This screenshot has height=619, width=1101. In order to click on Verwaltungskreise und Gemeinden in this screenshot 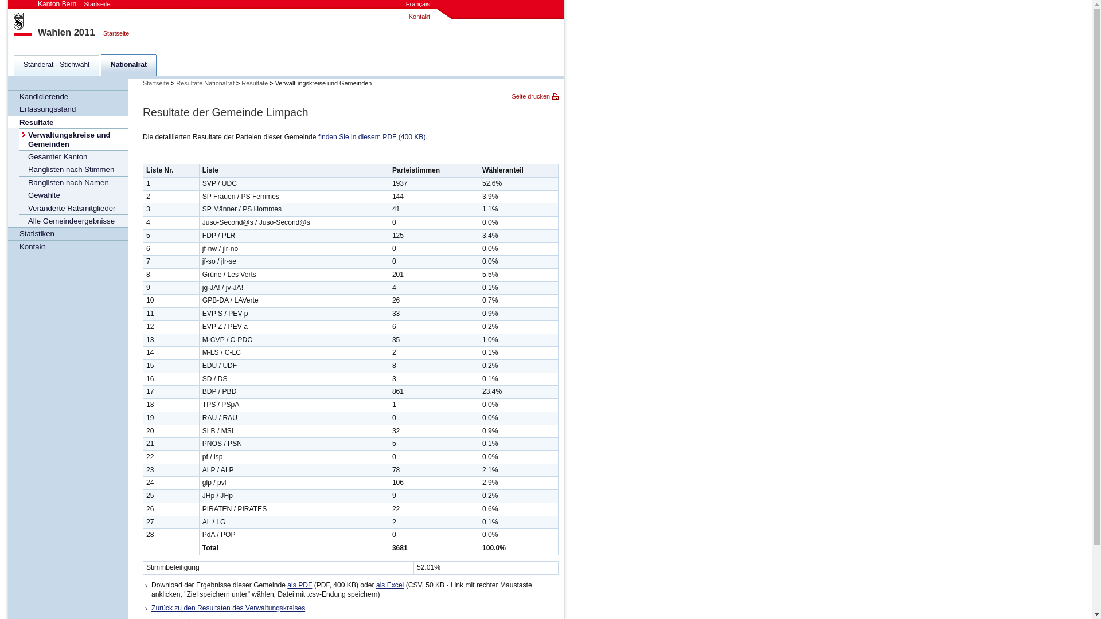, I will do `click(74, 139)`.